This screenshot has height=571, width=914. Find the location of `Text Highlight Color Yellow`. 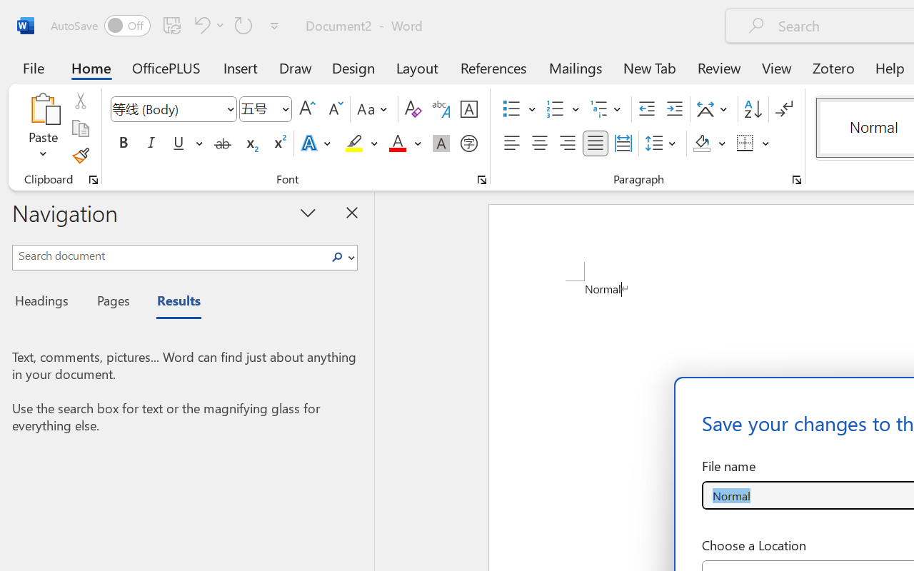

Text Highlight Color Yellow is located at coordinates (354, 143).